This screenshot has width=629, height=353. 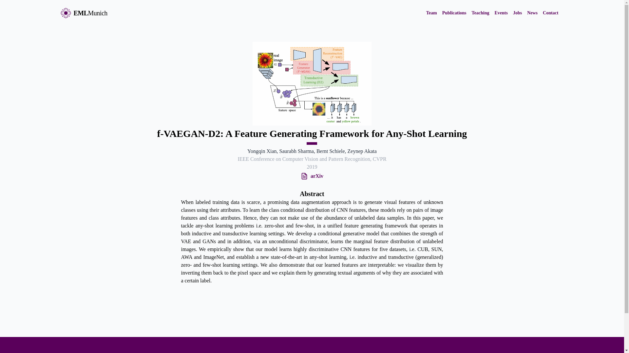 I want to click on Events, so click(x=501, y=13).